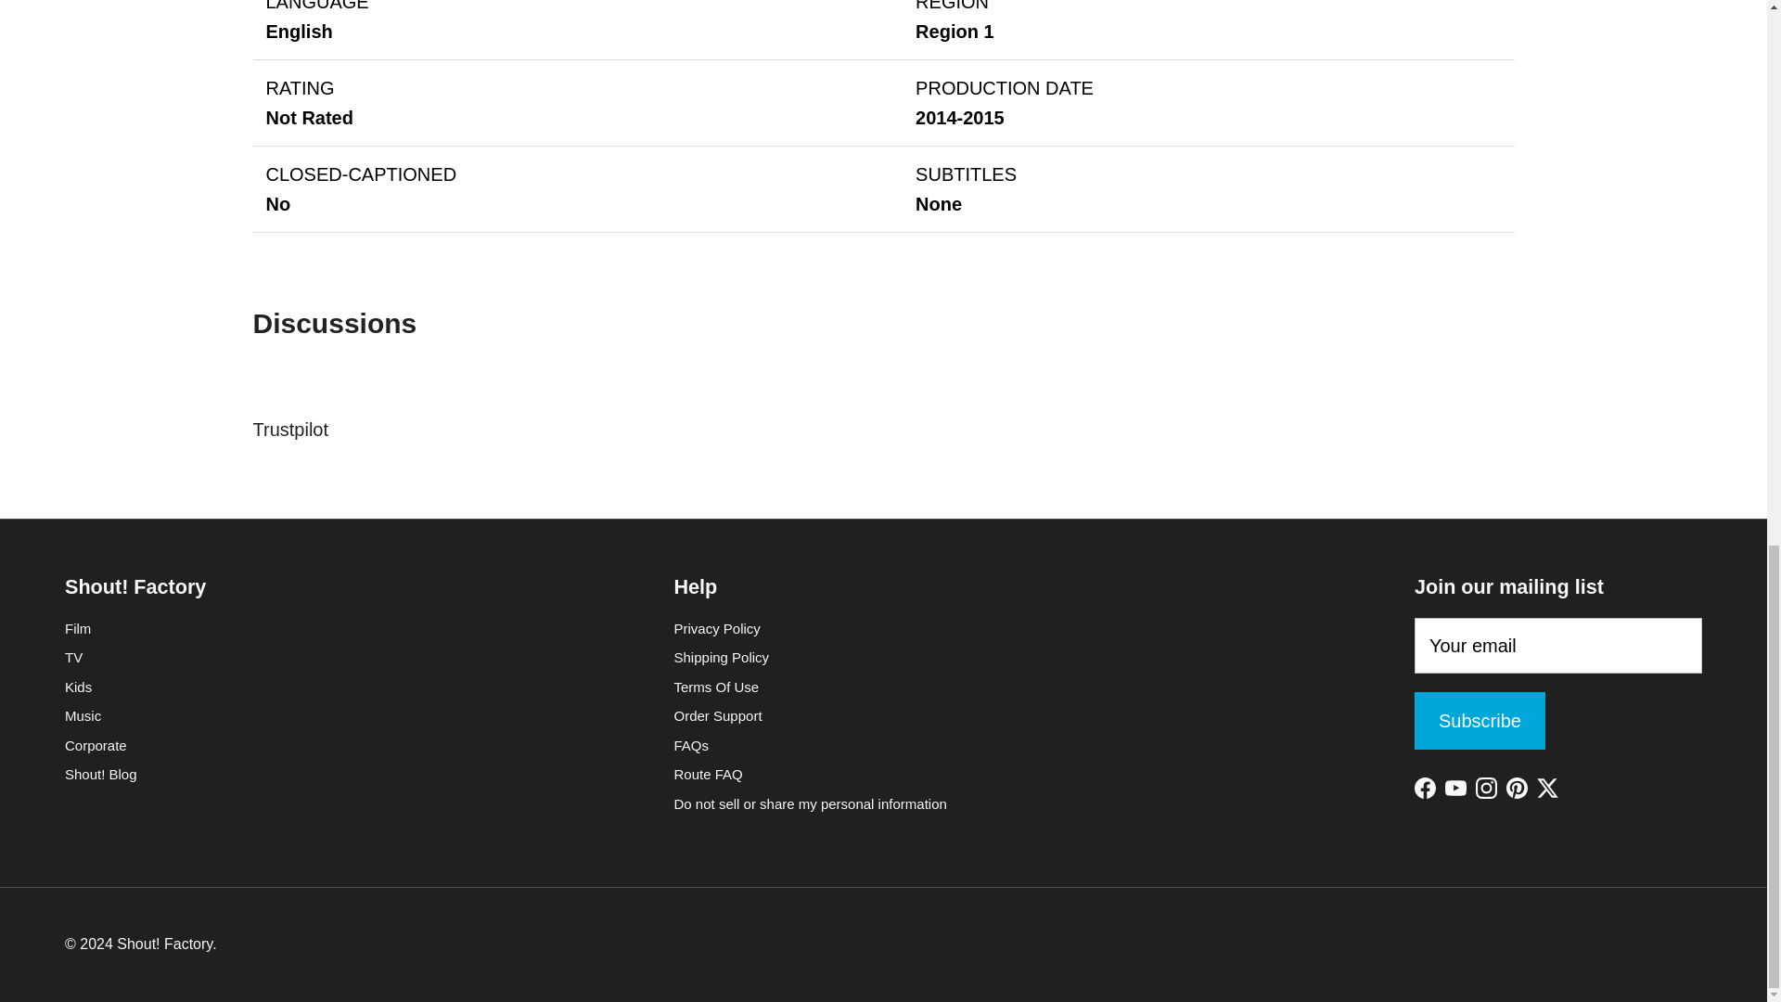 The height and width of the screenshot is (1002, 1781). I want to click on Shout! Factory on Instagram, so click(1486, 788).